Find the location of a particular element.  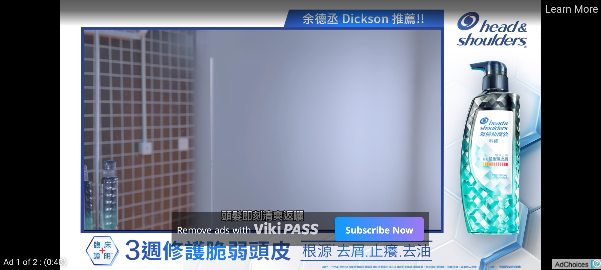

Learn More is located at coordinates (571, 9).